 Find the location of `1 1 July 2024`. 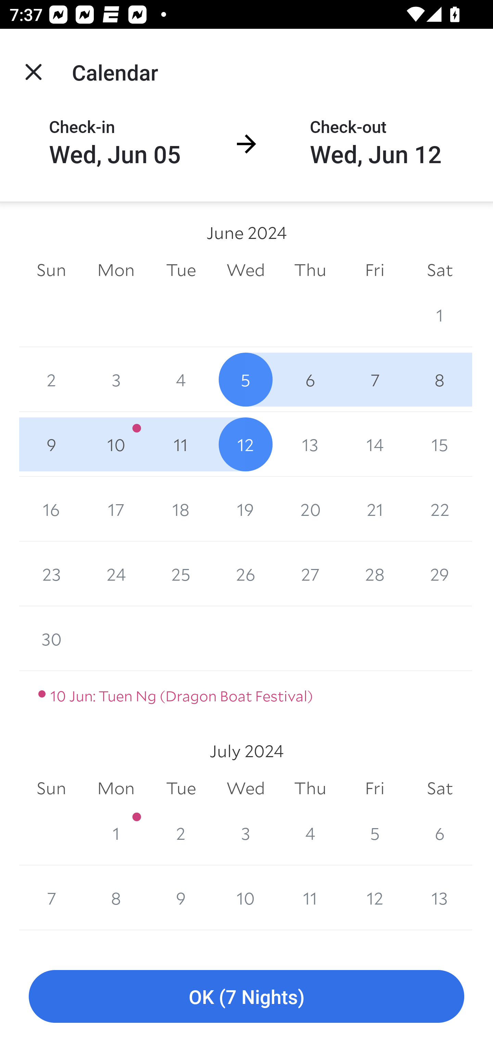

1 1 July 2024 is located at coordinates (116, 833).